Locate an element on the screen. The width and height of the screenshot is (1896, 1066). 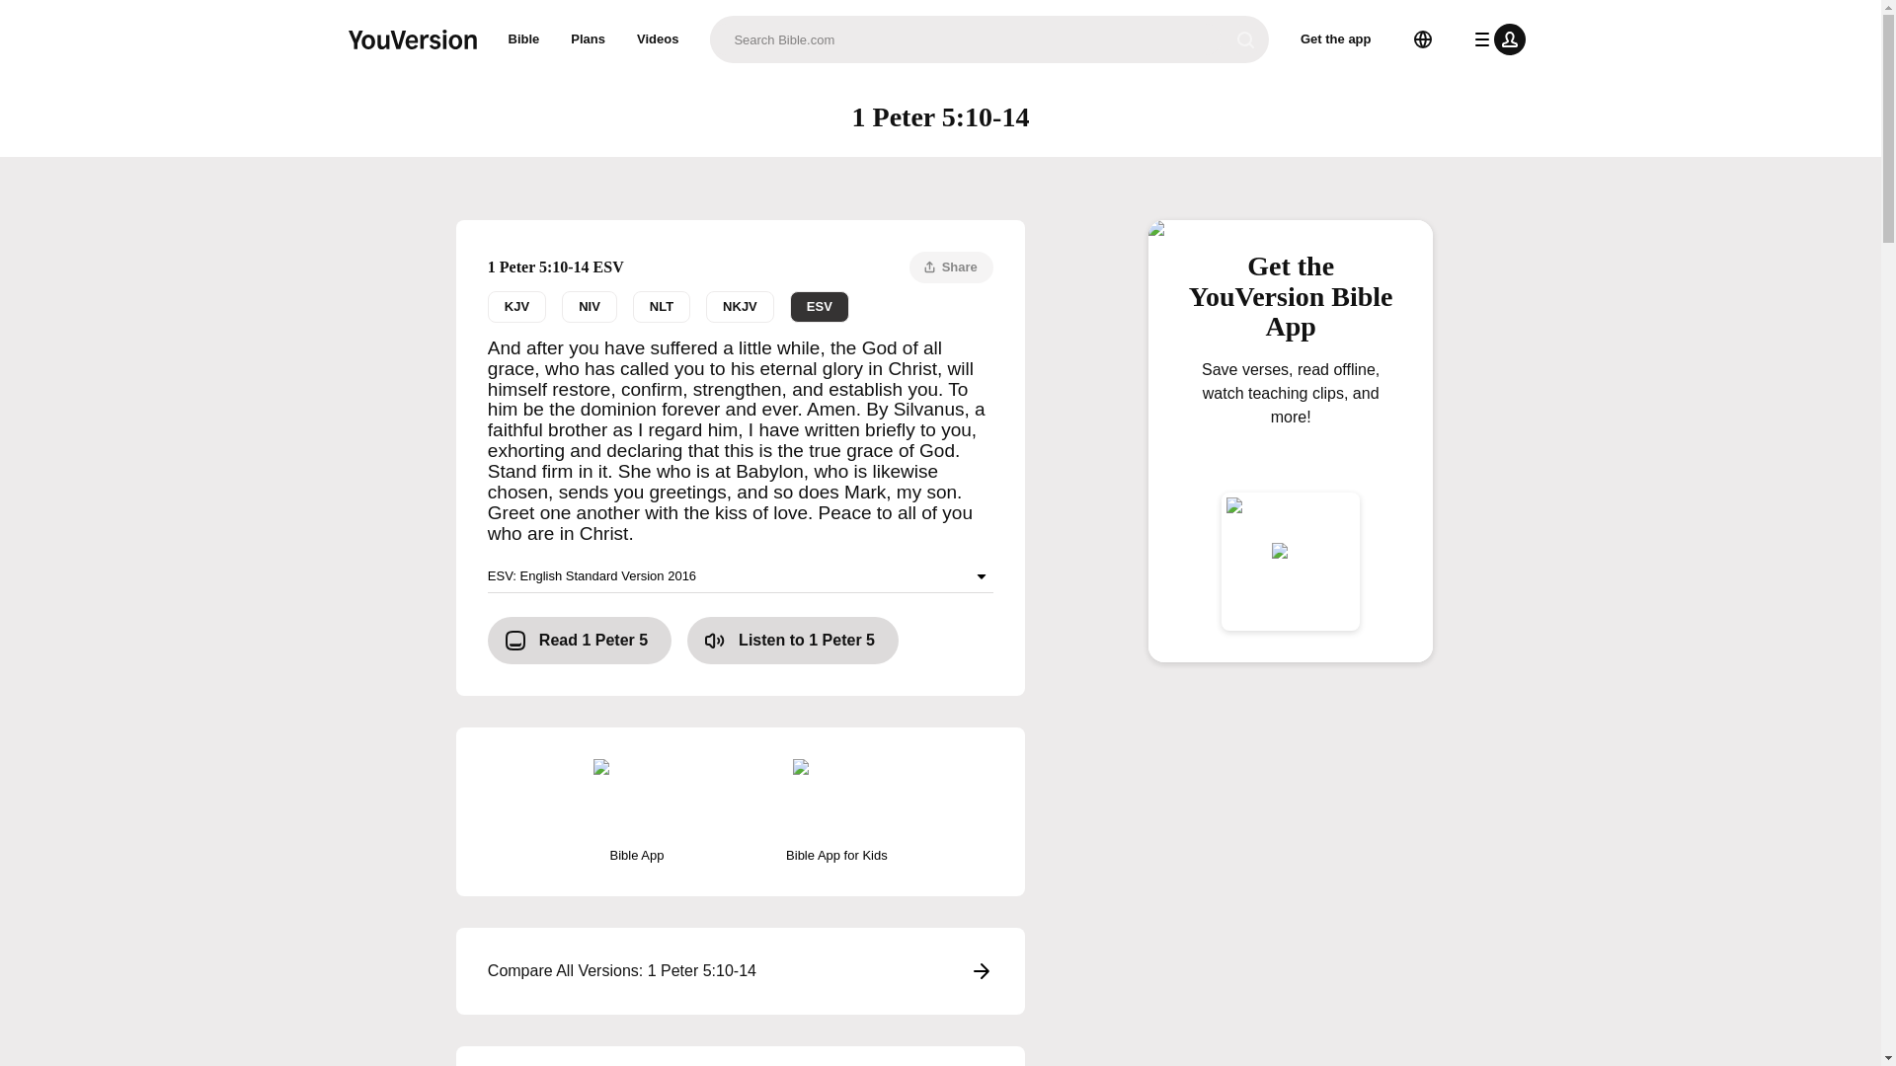
Videos is located at coordinates (658, 39).